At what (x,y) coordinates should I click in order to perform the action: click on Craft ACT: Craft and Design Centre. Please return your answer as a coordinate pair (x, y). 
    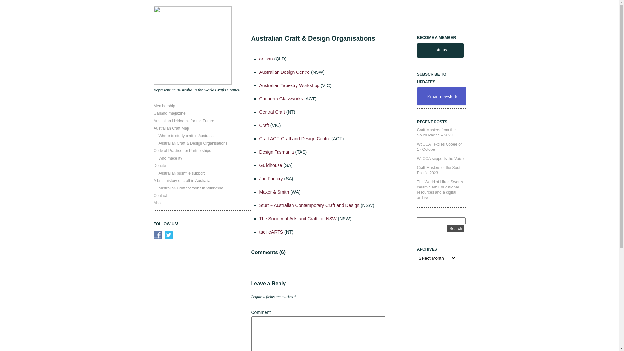
    Looking at the image, I should click on (295, 139).